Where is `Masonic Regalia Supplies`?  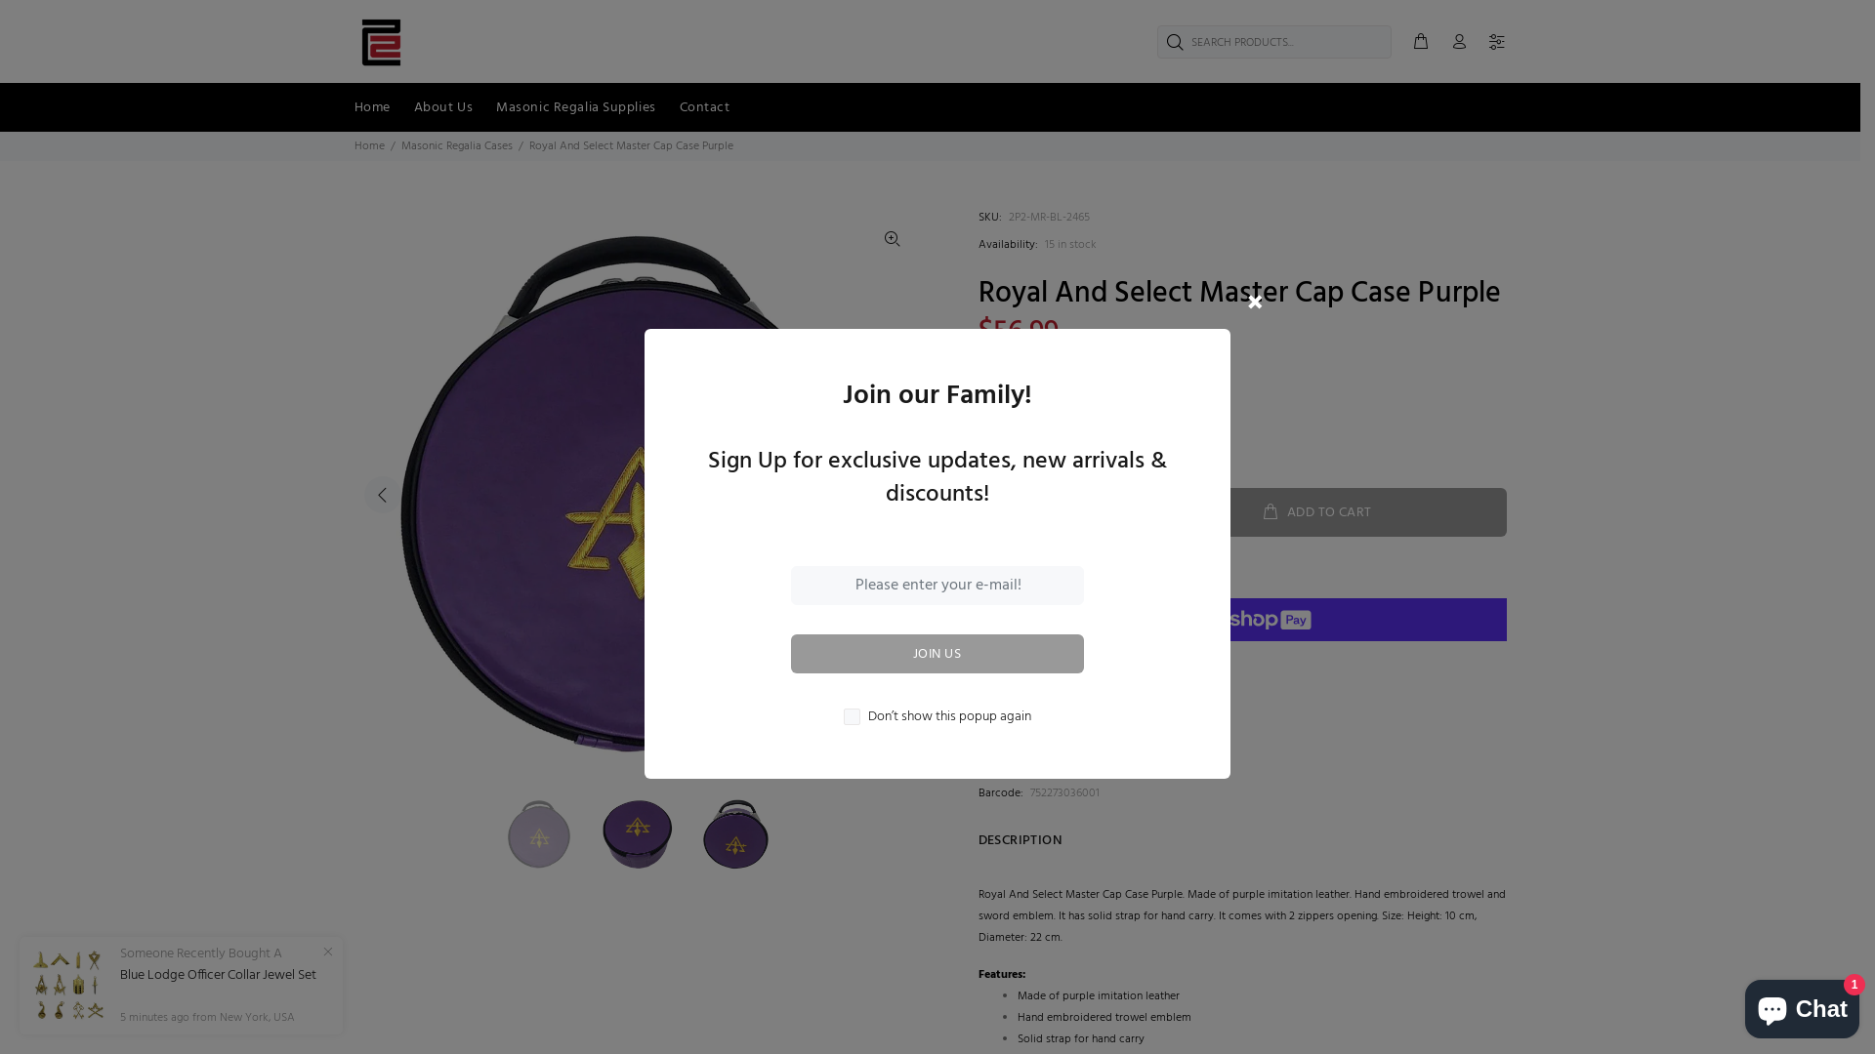 Masonic Regalia Supplies is located at coordinates (576, 107).